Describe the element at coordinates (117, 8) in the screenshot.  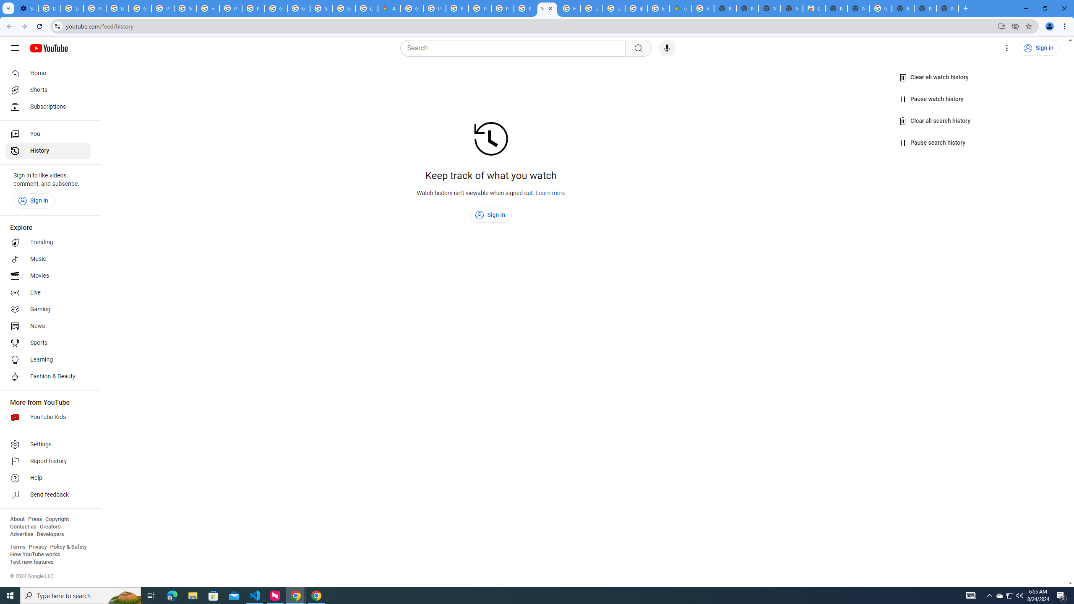
I see `Google Account Help` at that location.